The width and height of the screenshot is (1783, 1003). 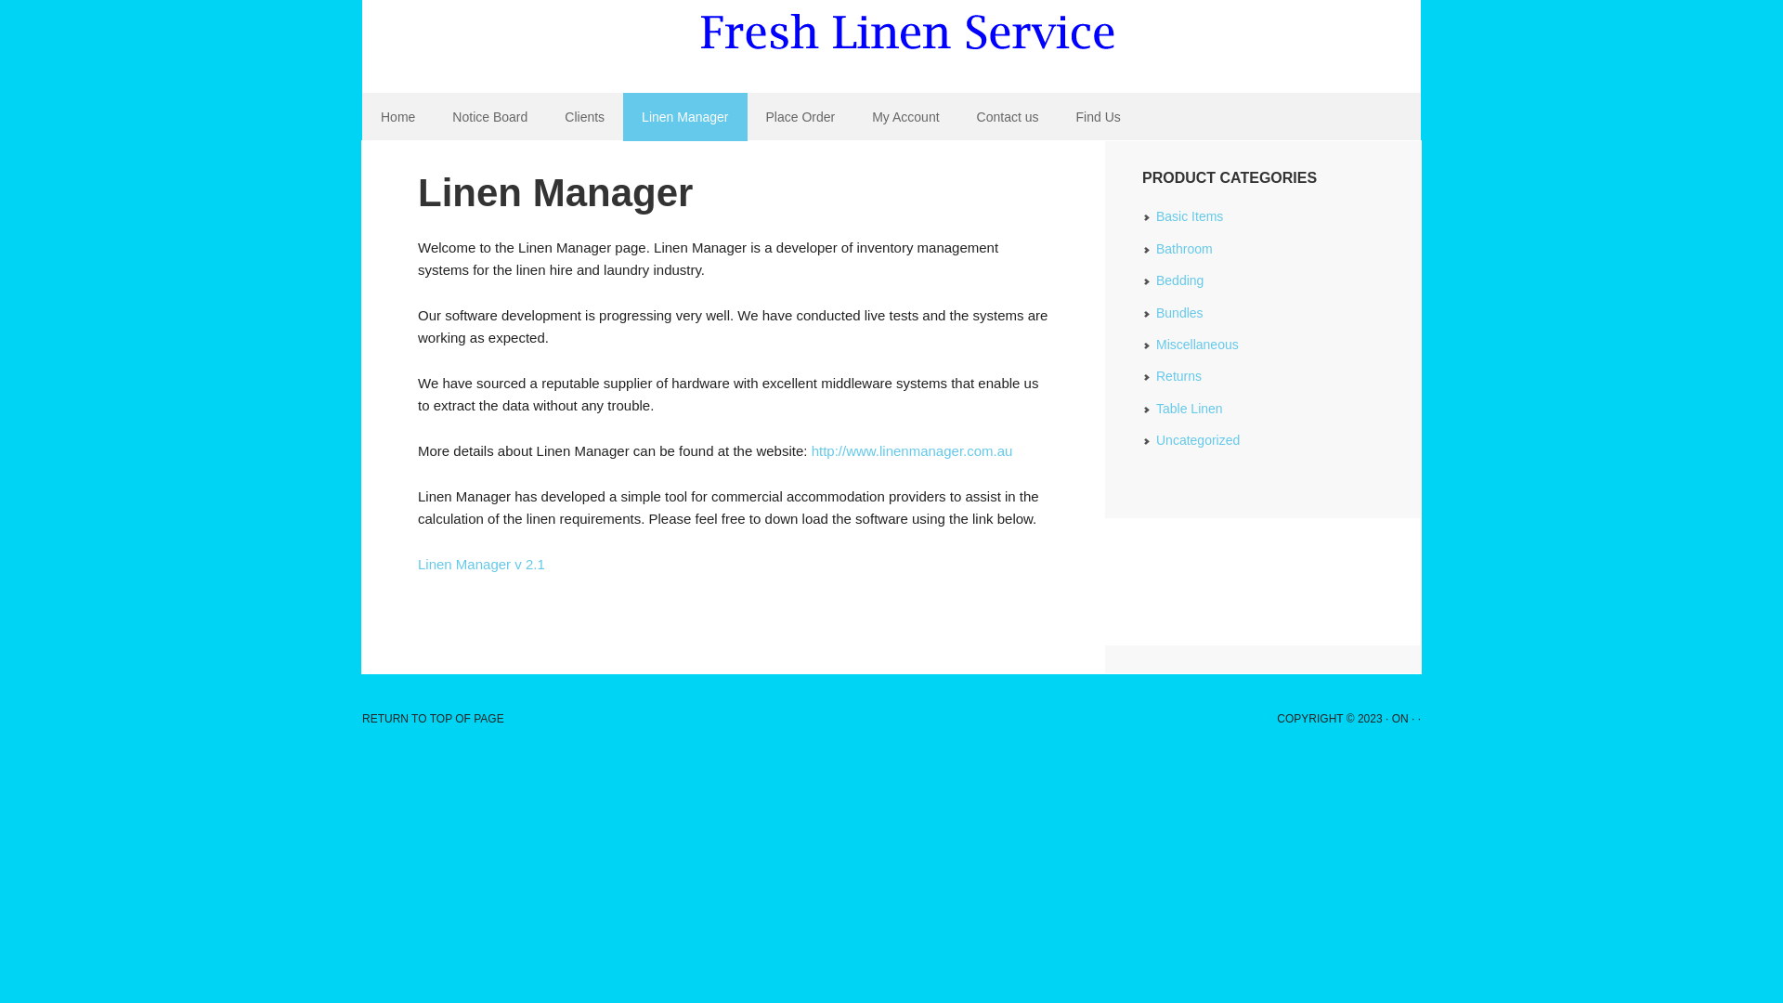 I want to click on Linen Manager v 2.1, so click(x=481, y=565).